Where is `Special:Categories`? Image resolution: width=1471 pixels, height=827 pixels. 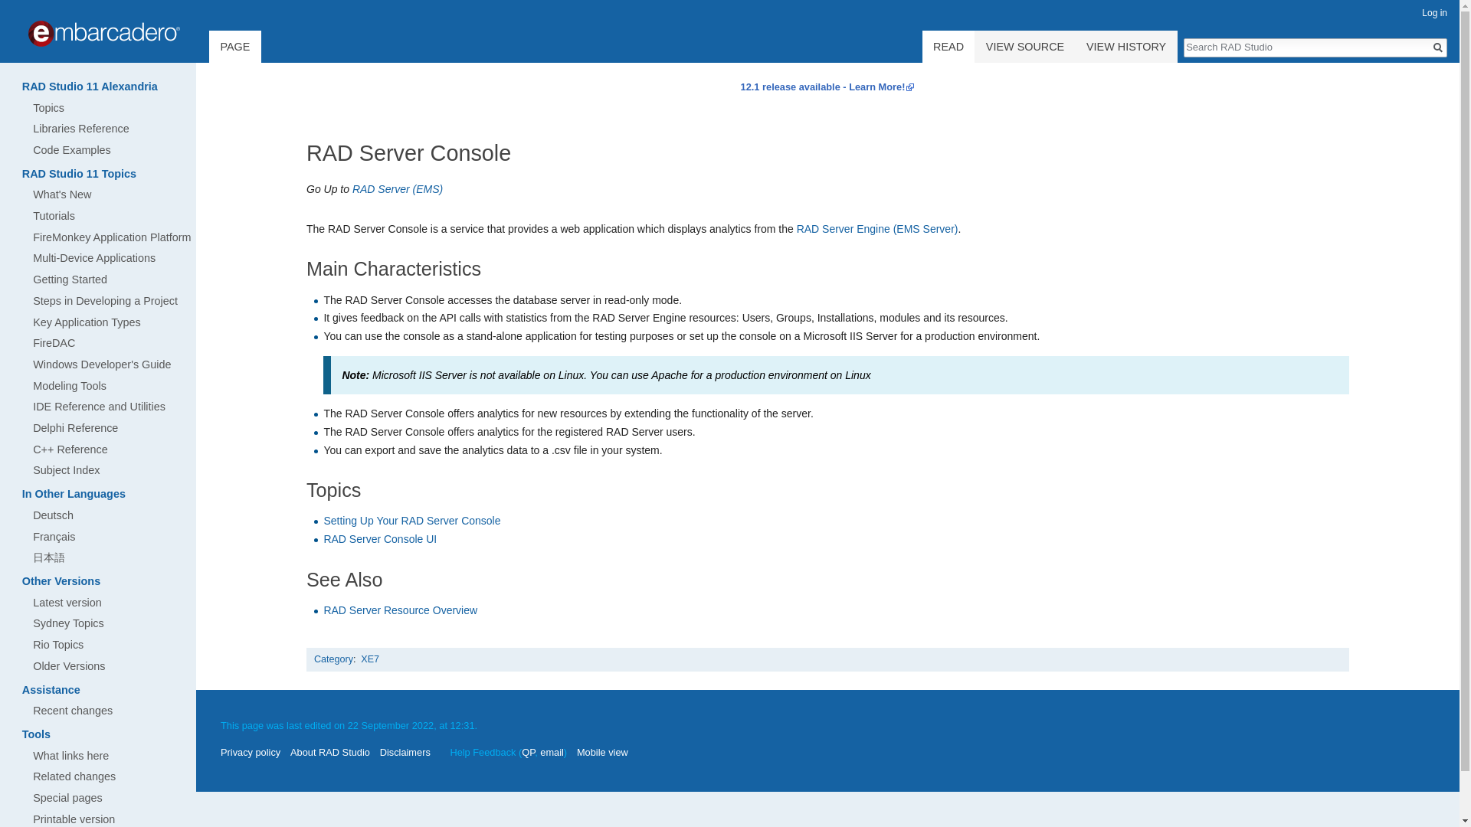 Special:Categories is located at coordinates (333, 659).